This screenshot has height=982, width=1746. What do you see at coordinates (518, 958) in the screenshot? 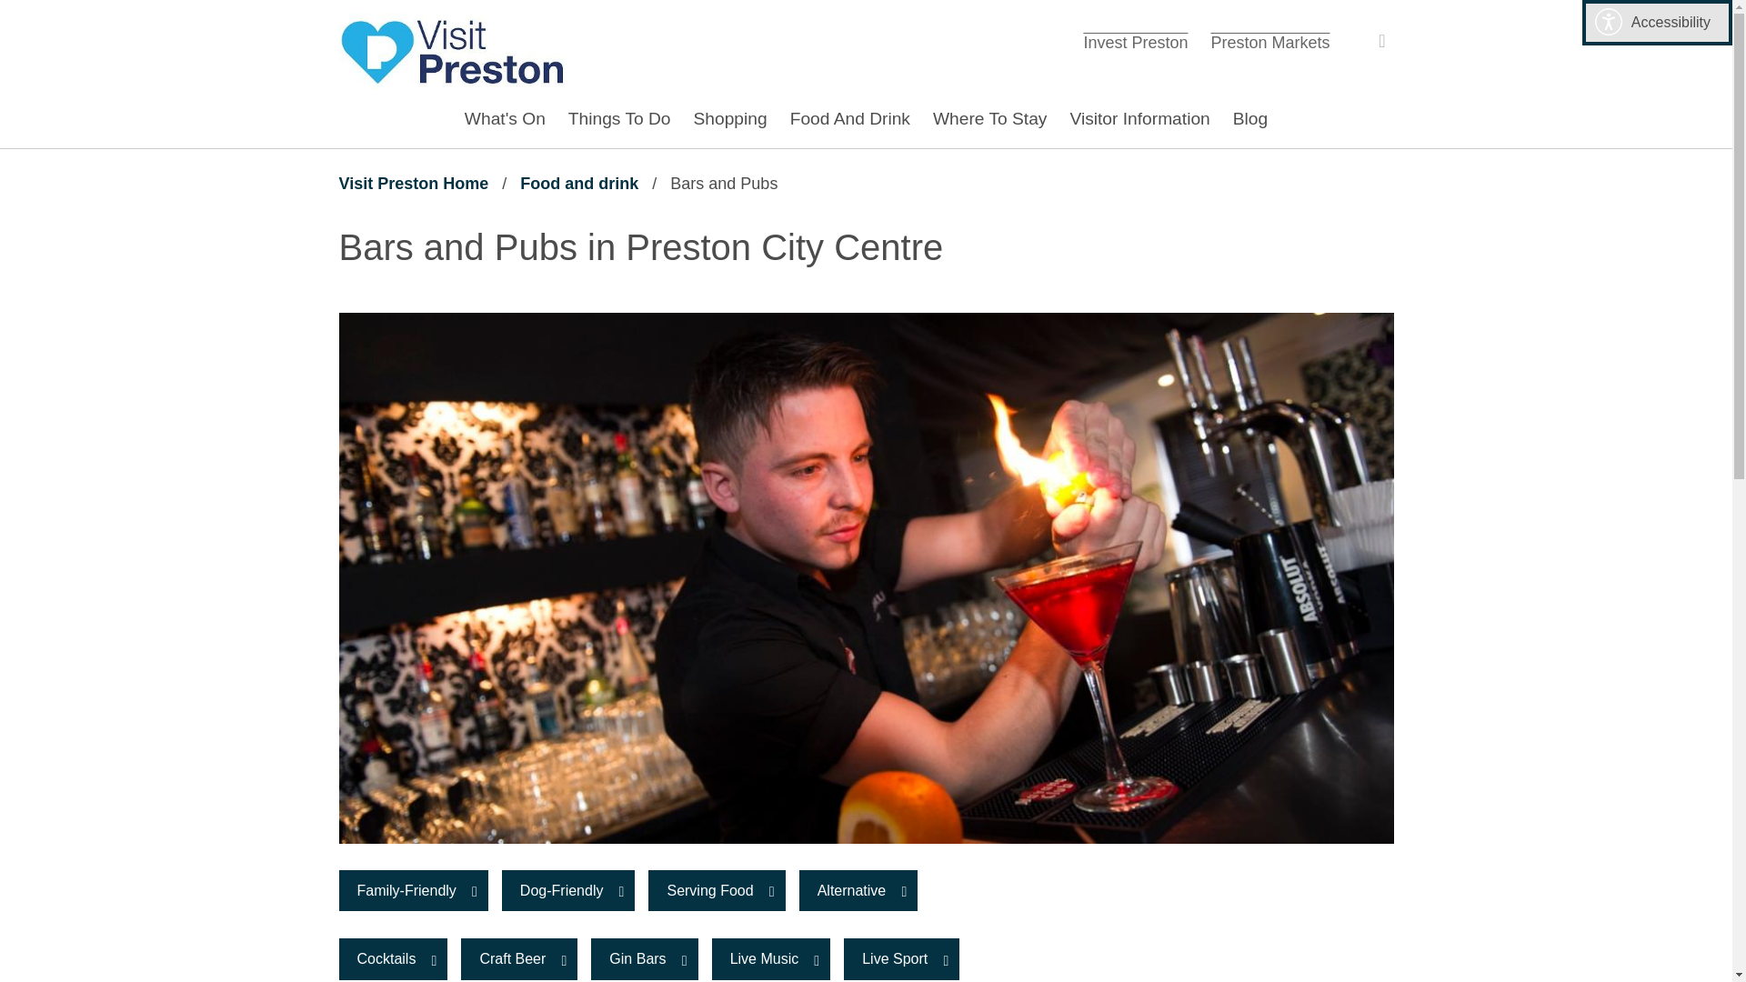
I see `Skip to main content` at bounding box center [518, 958].